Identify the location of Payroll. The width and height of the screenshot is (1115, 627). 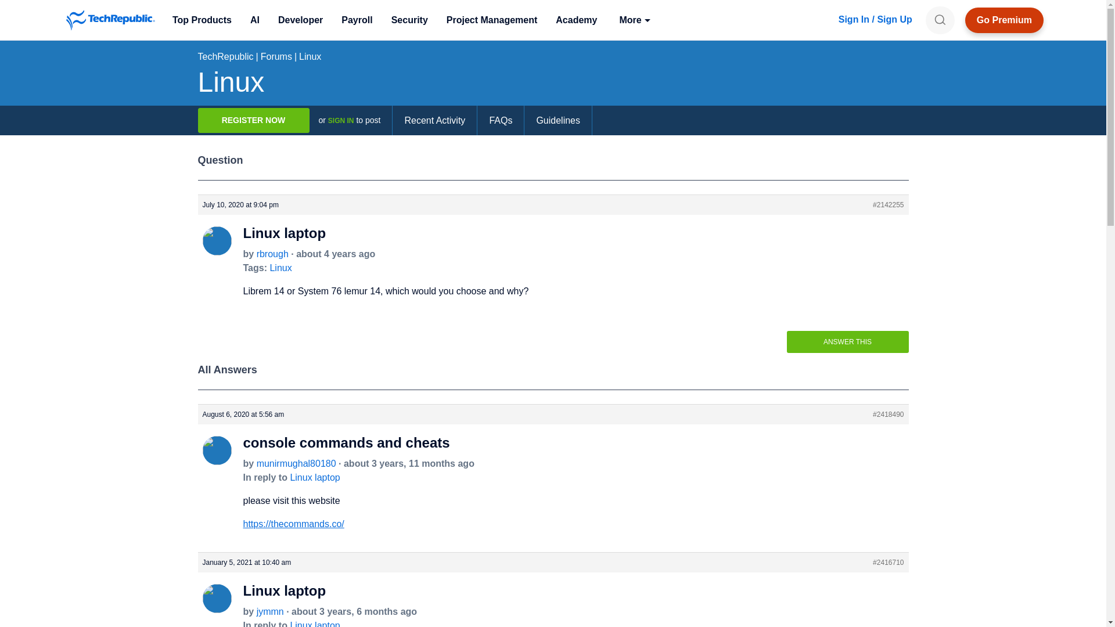
(357, 20).